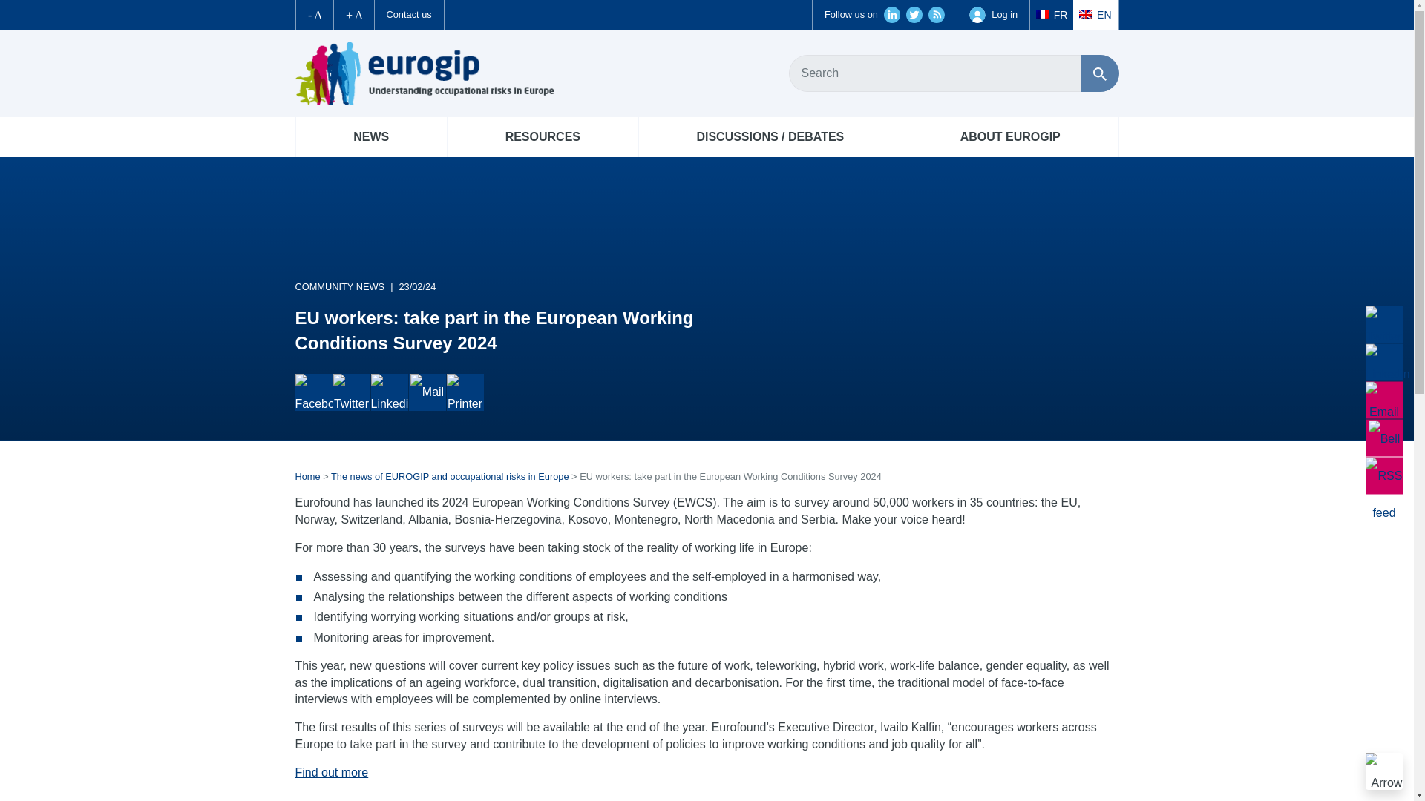 The height and width of the screenshot is (801, 1425). What do you see at coordinates (370, 136) in the screenshot?
I see `NEWS` at bounding box center [370, 136].